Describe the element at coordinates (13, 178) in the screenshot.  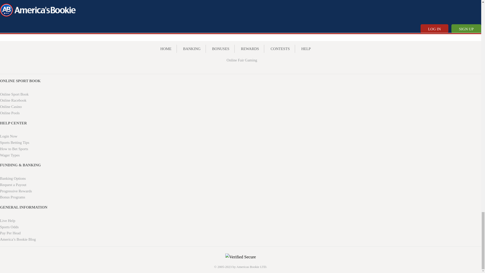
I see `Banking Options` at that location.